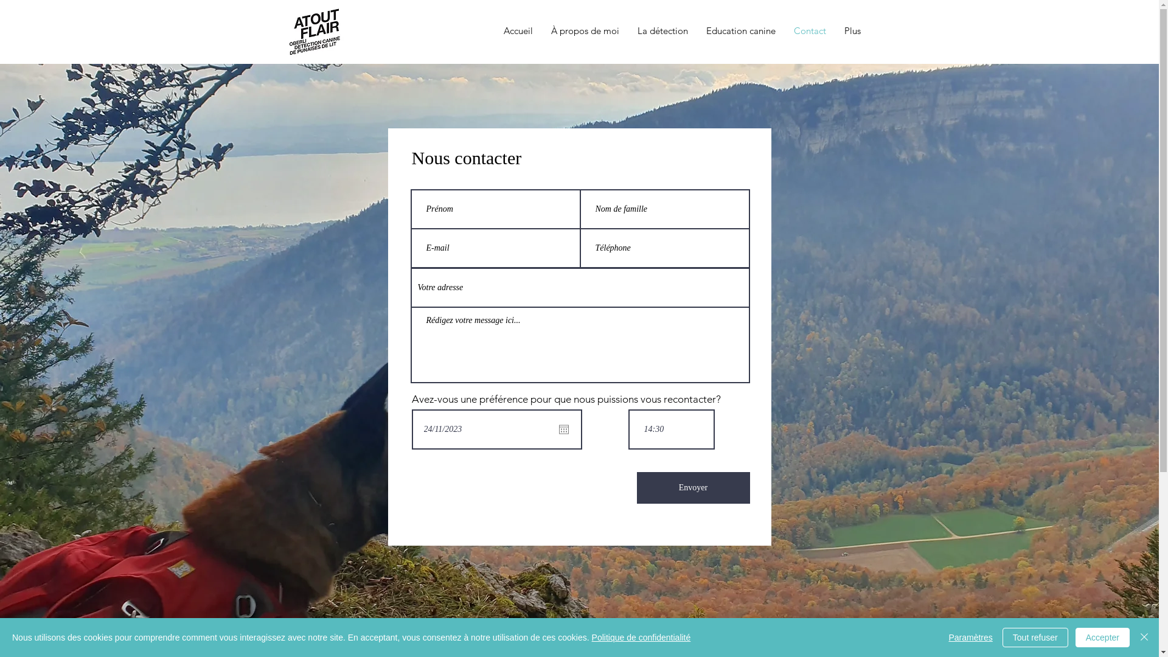 This screenshot has height=657, width=1168. What do you see at coordinates (518, 31) in the screenshot?
I see `Accueil` at bounding box center [518, 31].